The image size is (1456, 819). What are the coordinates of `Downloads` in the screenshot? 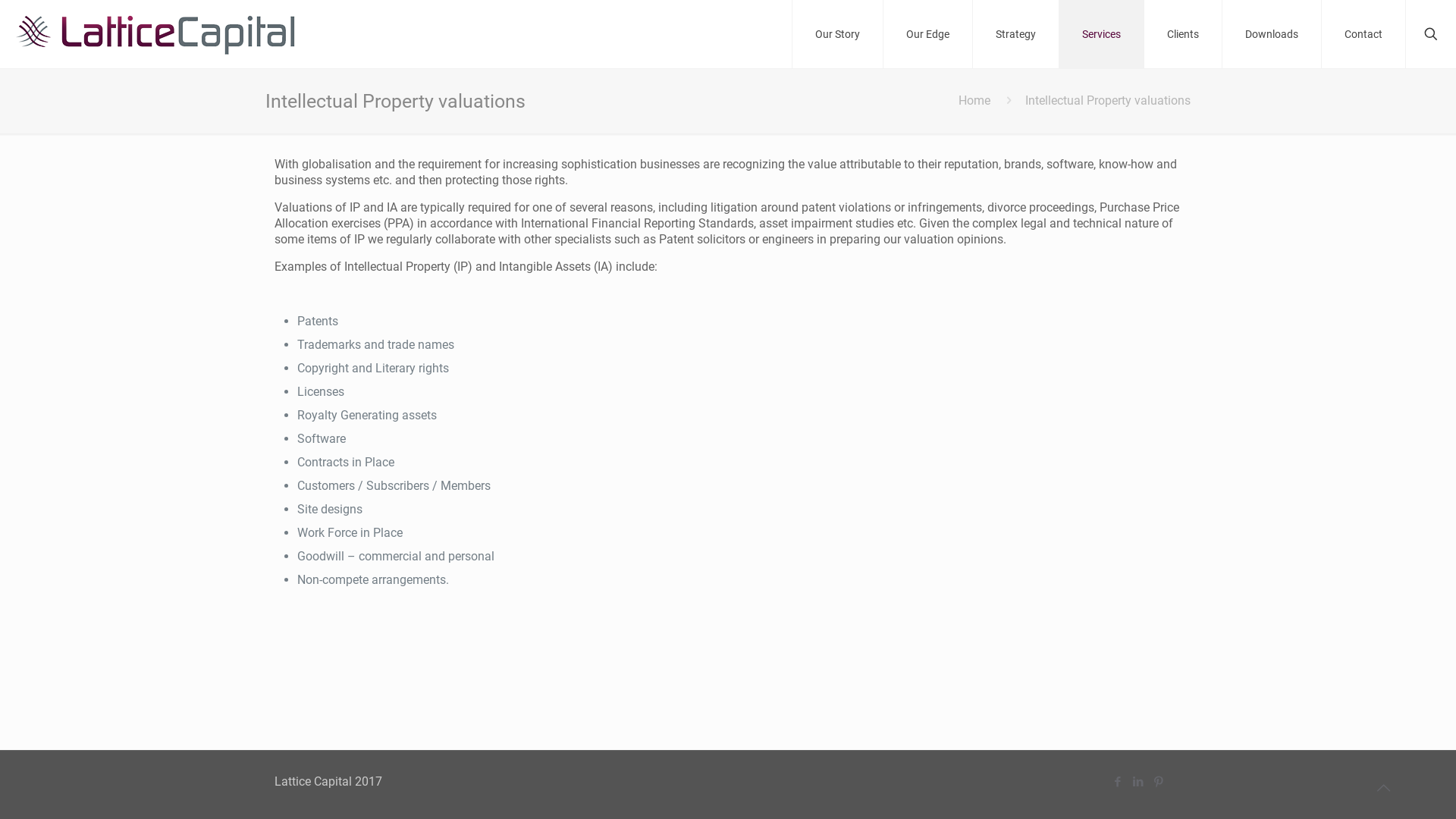 It's located at (1272, 34).